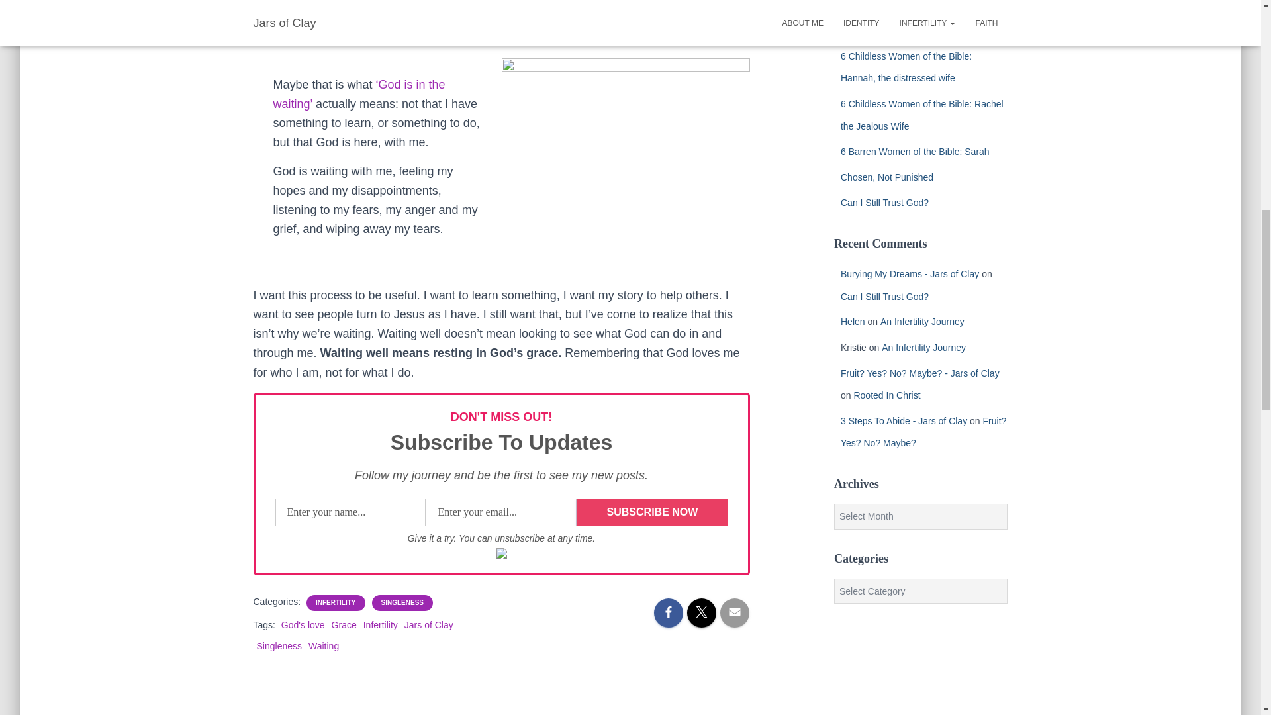 Image resolution: width=1271 pixels, height=715 pixels. Describe the element at coordinates (279, 645) in the screenshot. I see `Singleness` at that location.